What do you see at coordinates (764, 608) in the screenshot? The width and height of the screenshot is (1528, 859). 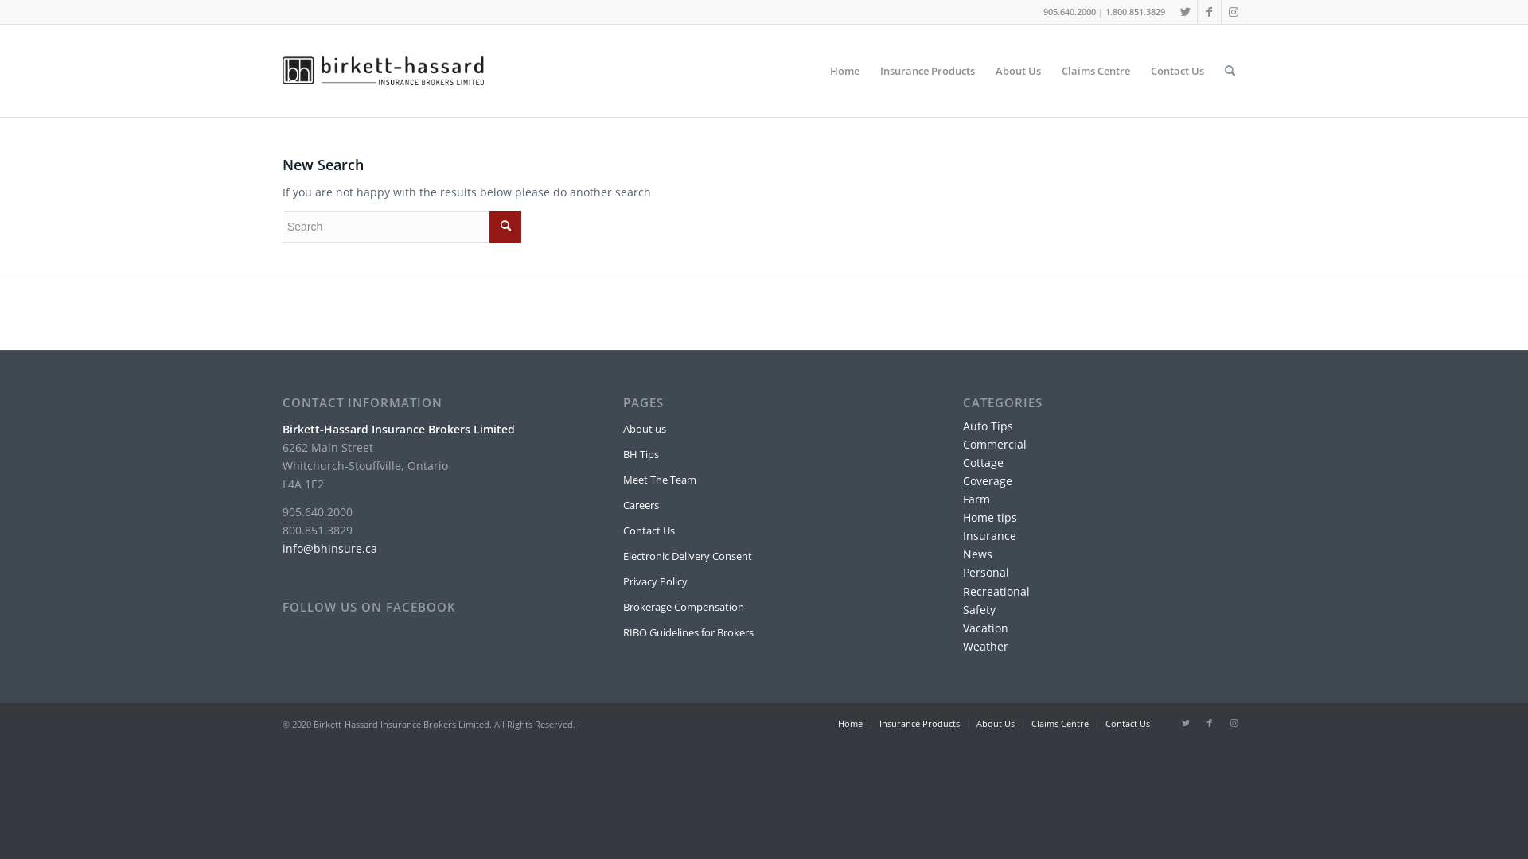 I see `Brokerage Compensation` at bounding box center [764, 608].